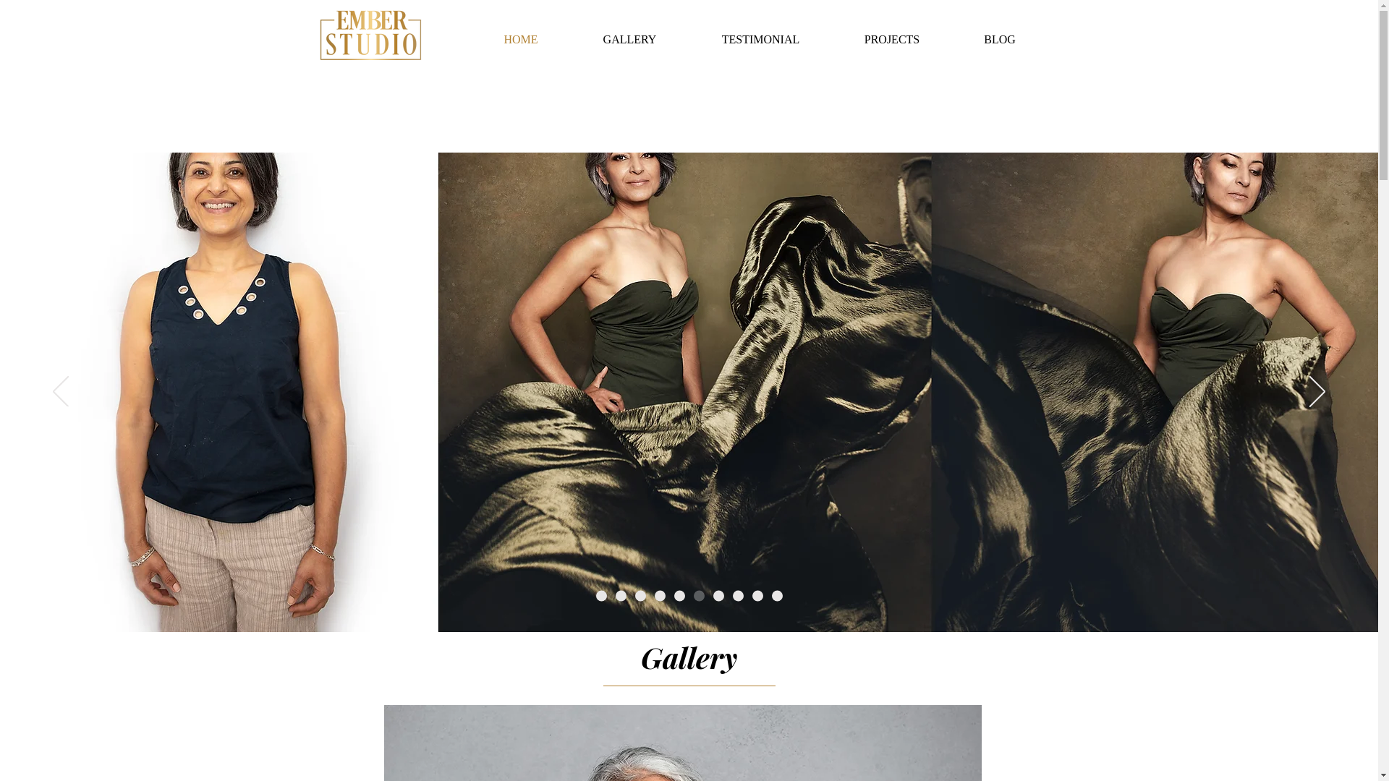  What do you see at coordinates (521, 40) in the screenshot?
I see `HOME` at bounding box center [521, 40].